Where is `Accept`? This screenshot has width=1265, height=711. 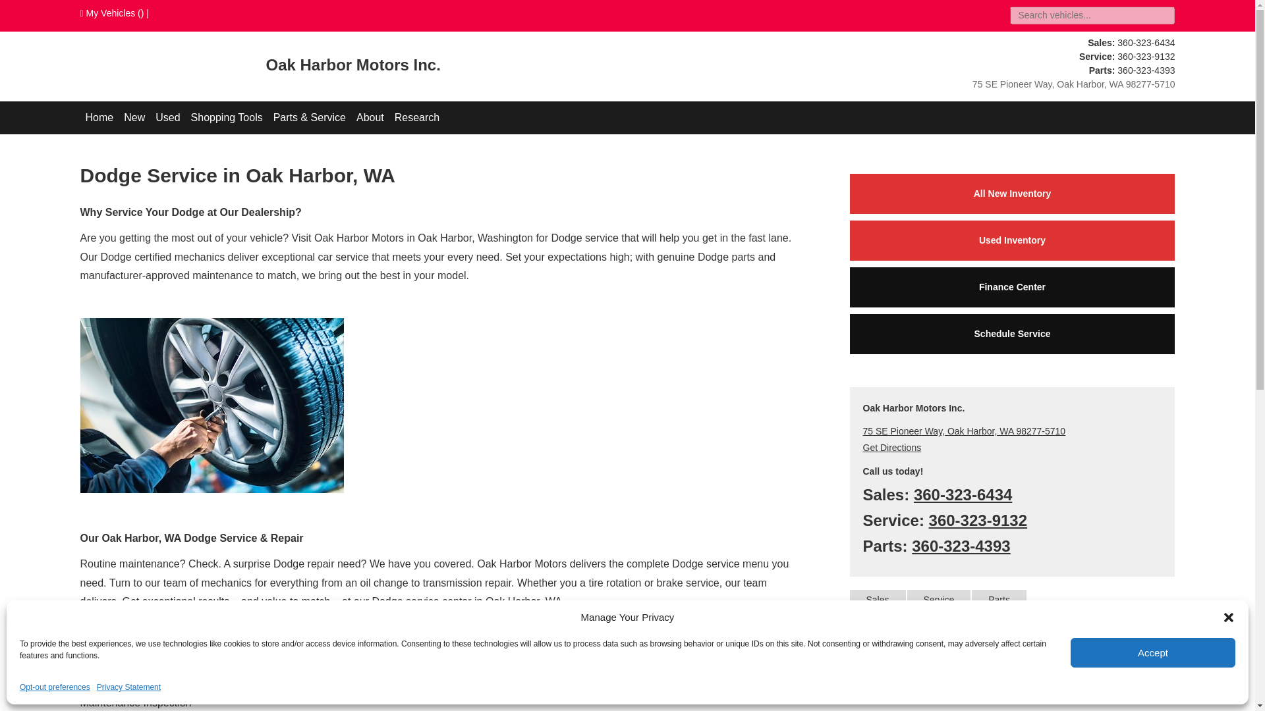 Accept is located at coordinates (1153, 652).